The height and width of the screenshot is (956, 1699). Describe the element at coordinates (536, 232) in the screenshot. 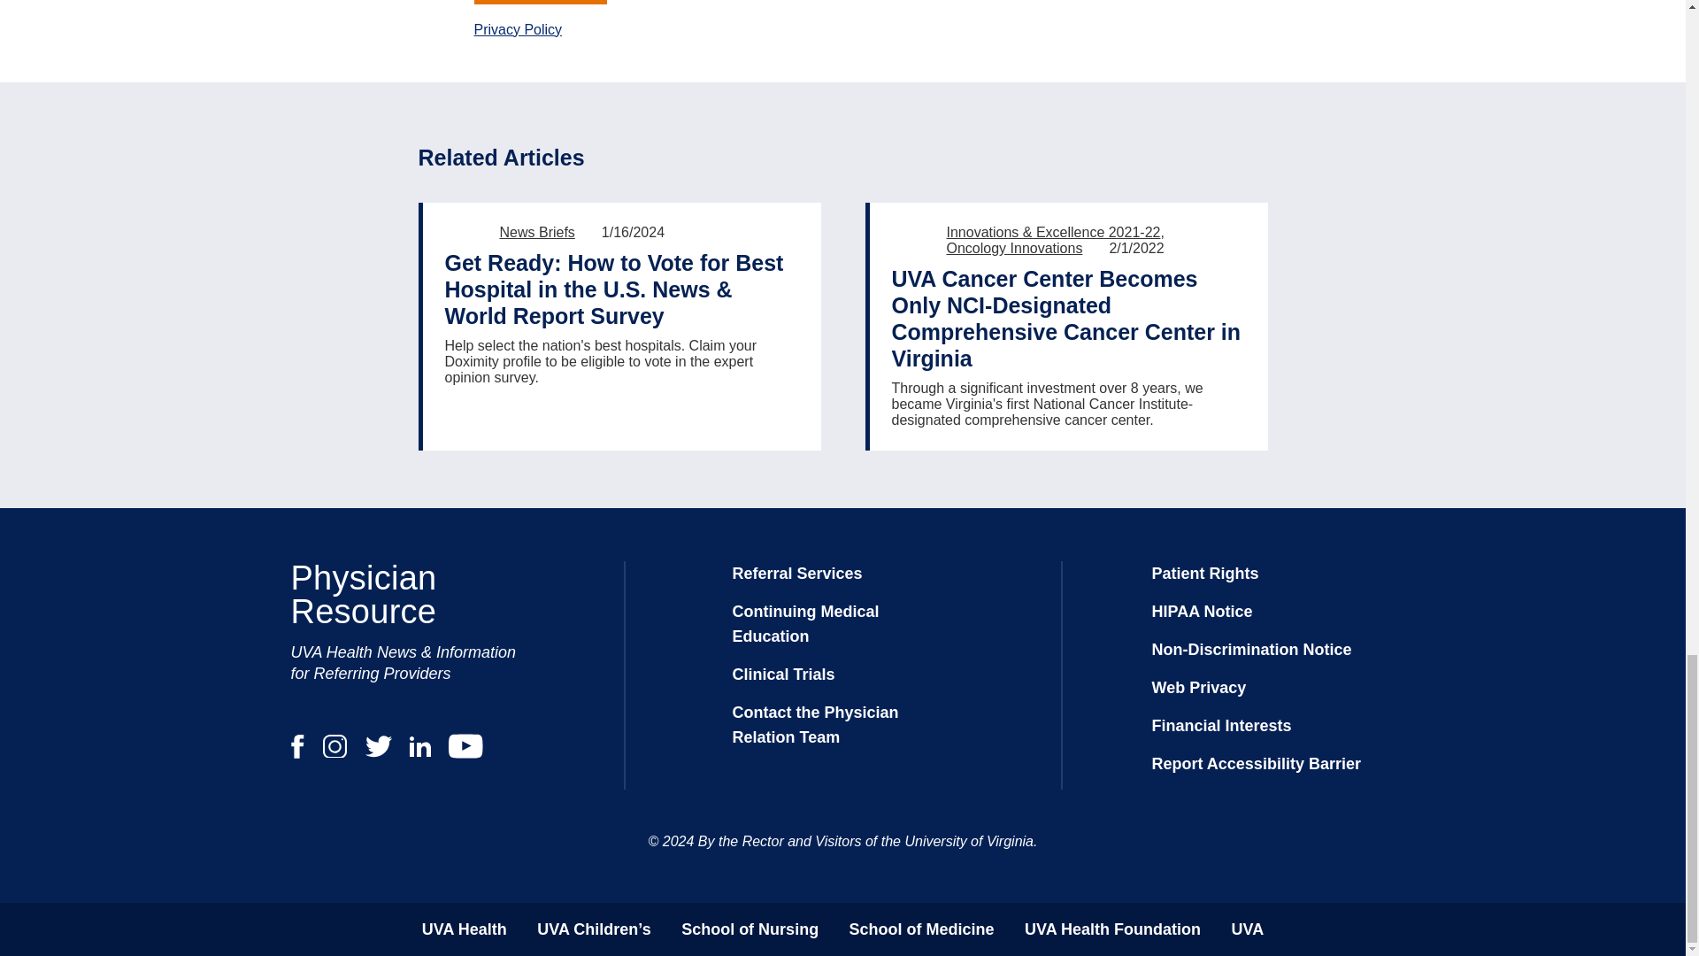

I see `News Briefs` at that location.